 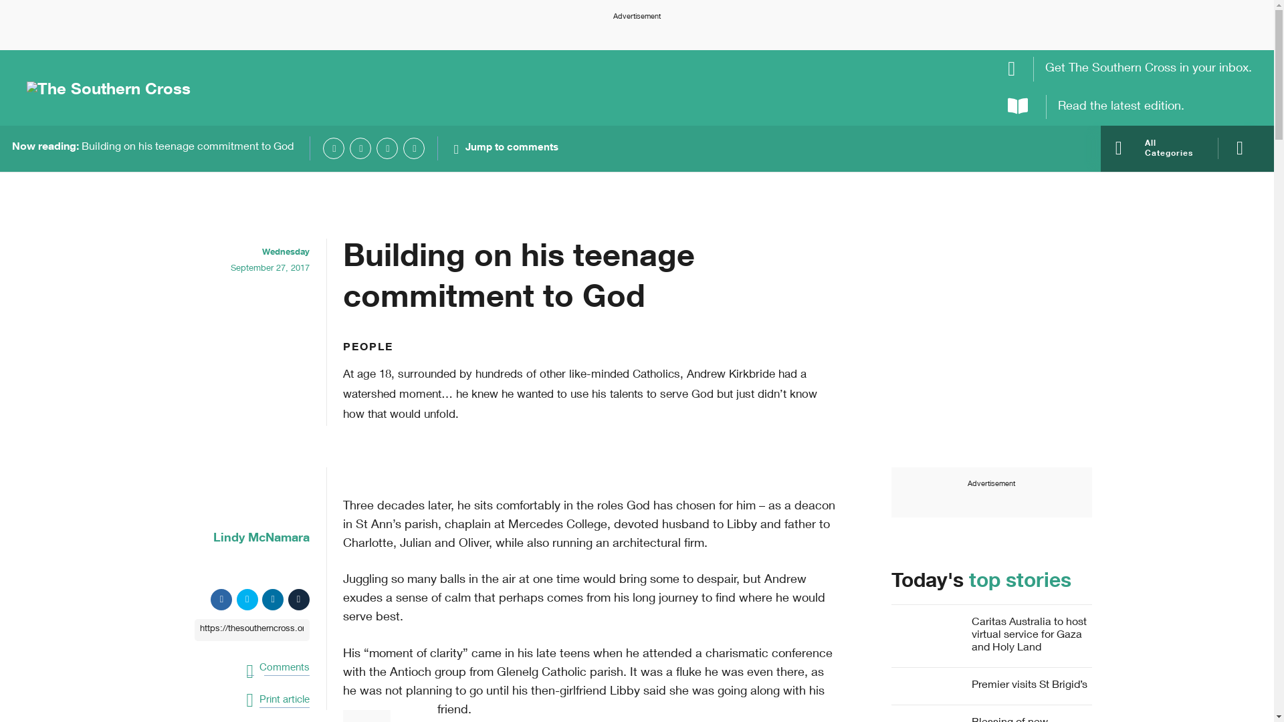 I want to click on Print article, so click(x=278, y=701).